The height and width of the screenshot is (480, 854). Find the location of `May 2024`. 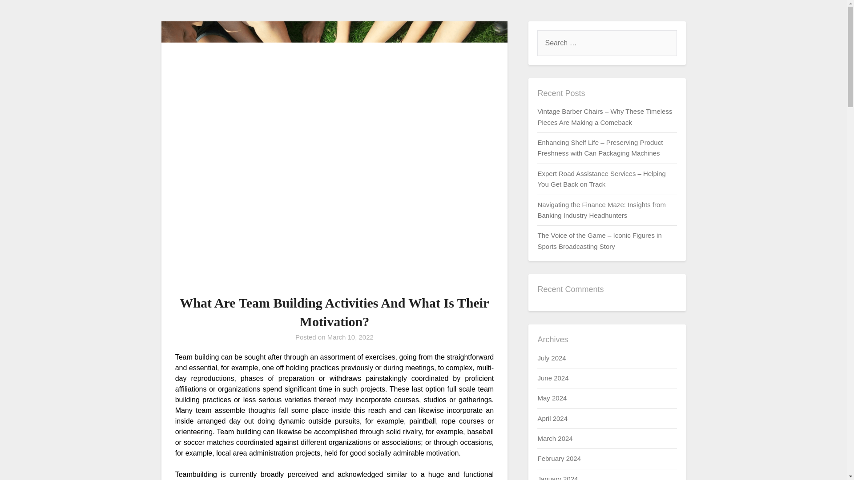

May 2024 is located at coordinates (552, 397).